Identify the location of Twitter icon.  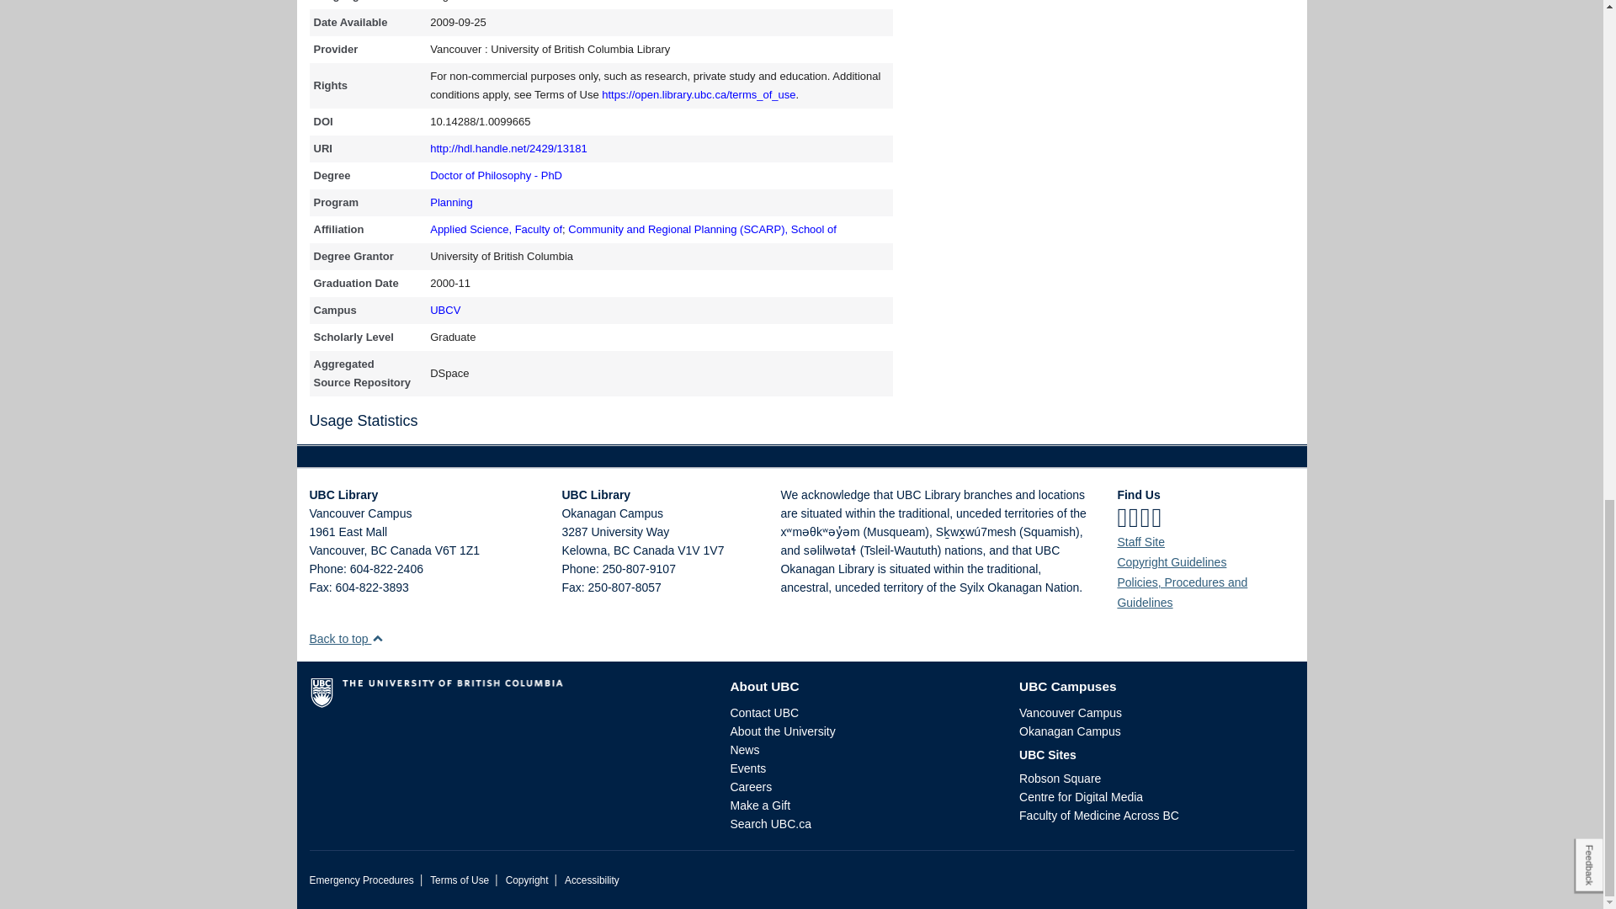
(1133, 518).